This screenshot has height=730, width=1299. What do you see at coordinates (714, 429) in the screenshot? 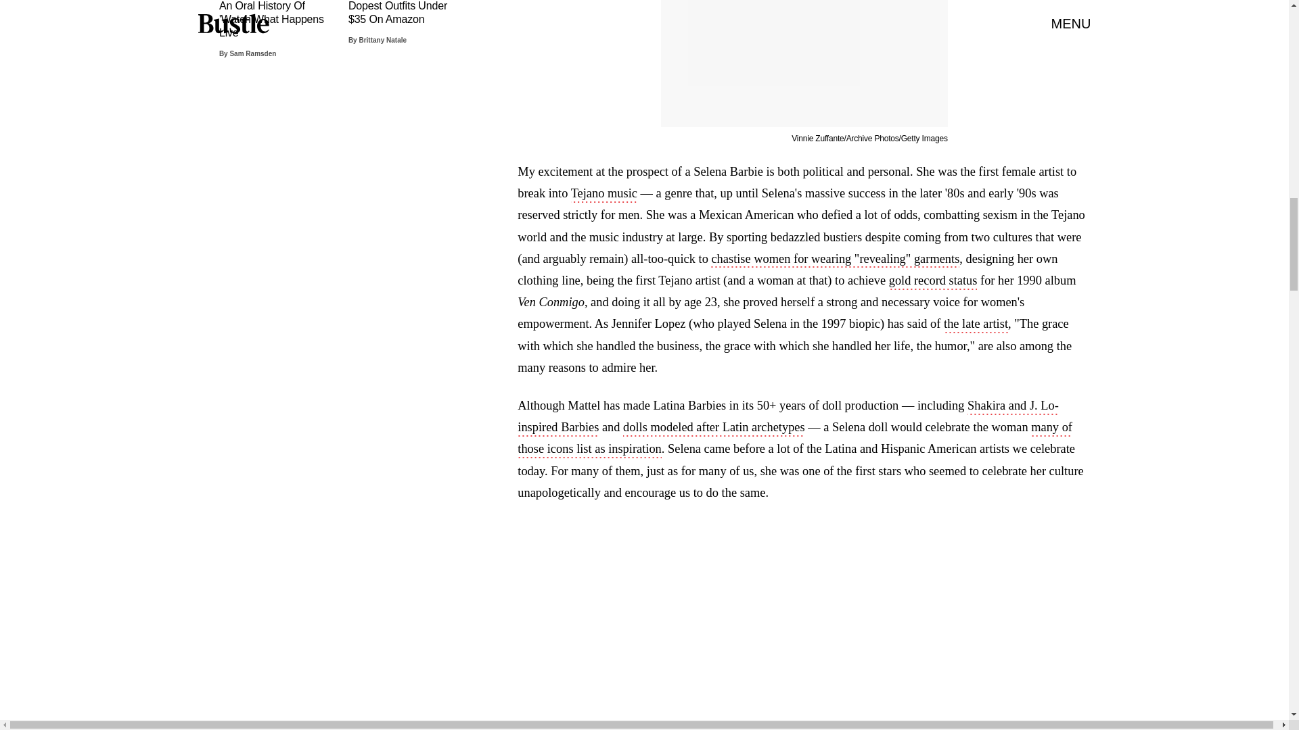
I see `dolls modeled after Latin archetypes` at bounding box center [714, 429].